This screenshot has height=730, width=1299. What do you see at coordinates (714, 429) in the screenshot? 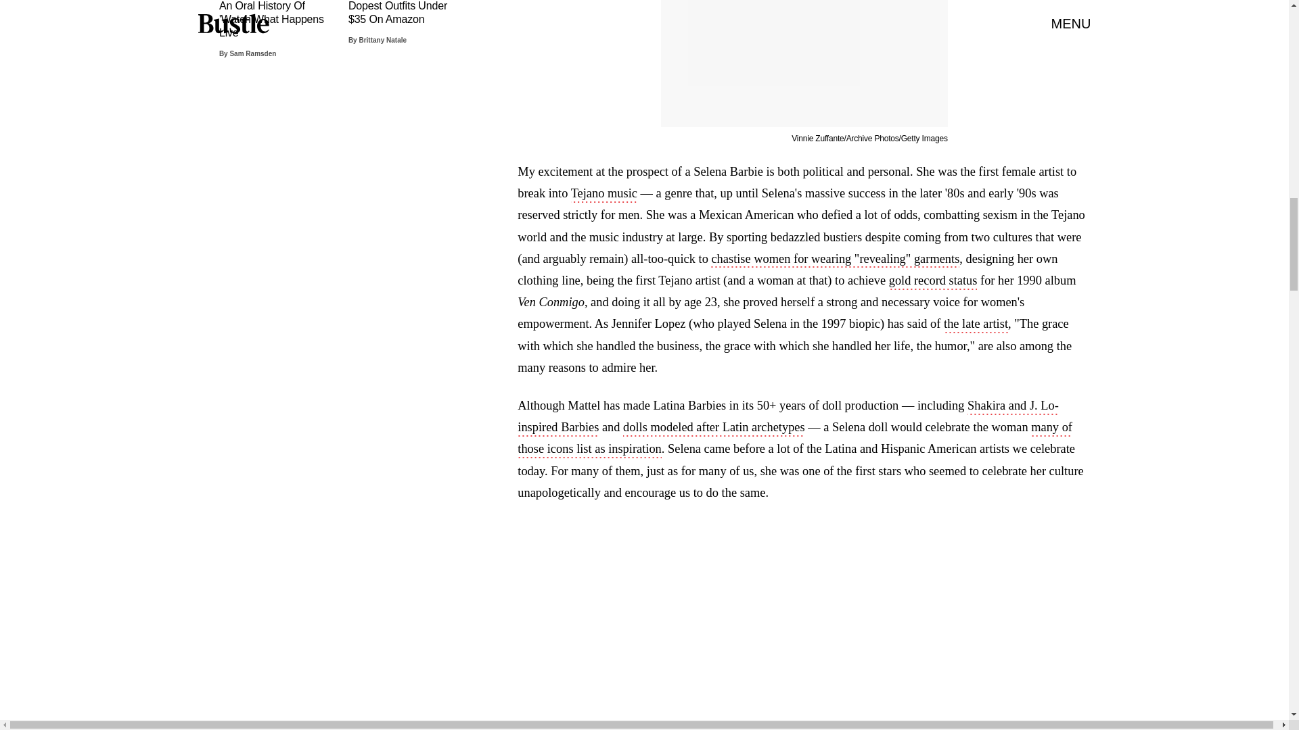
I see `dolls modeled after Latin archetypes` at bounding box center [714, 429].